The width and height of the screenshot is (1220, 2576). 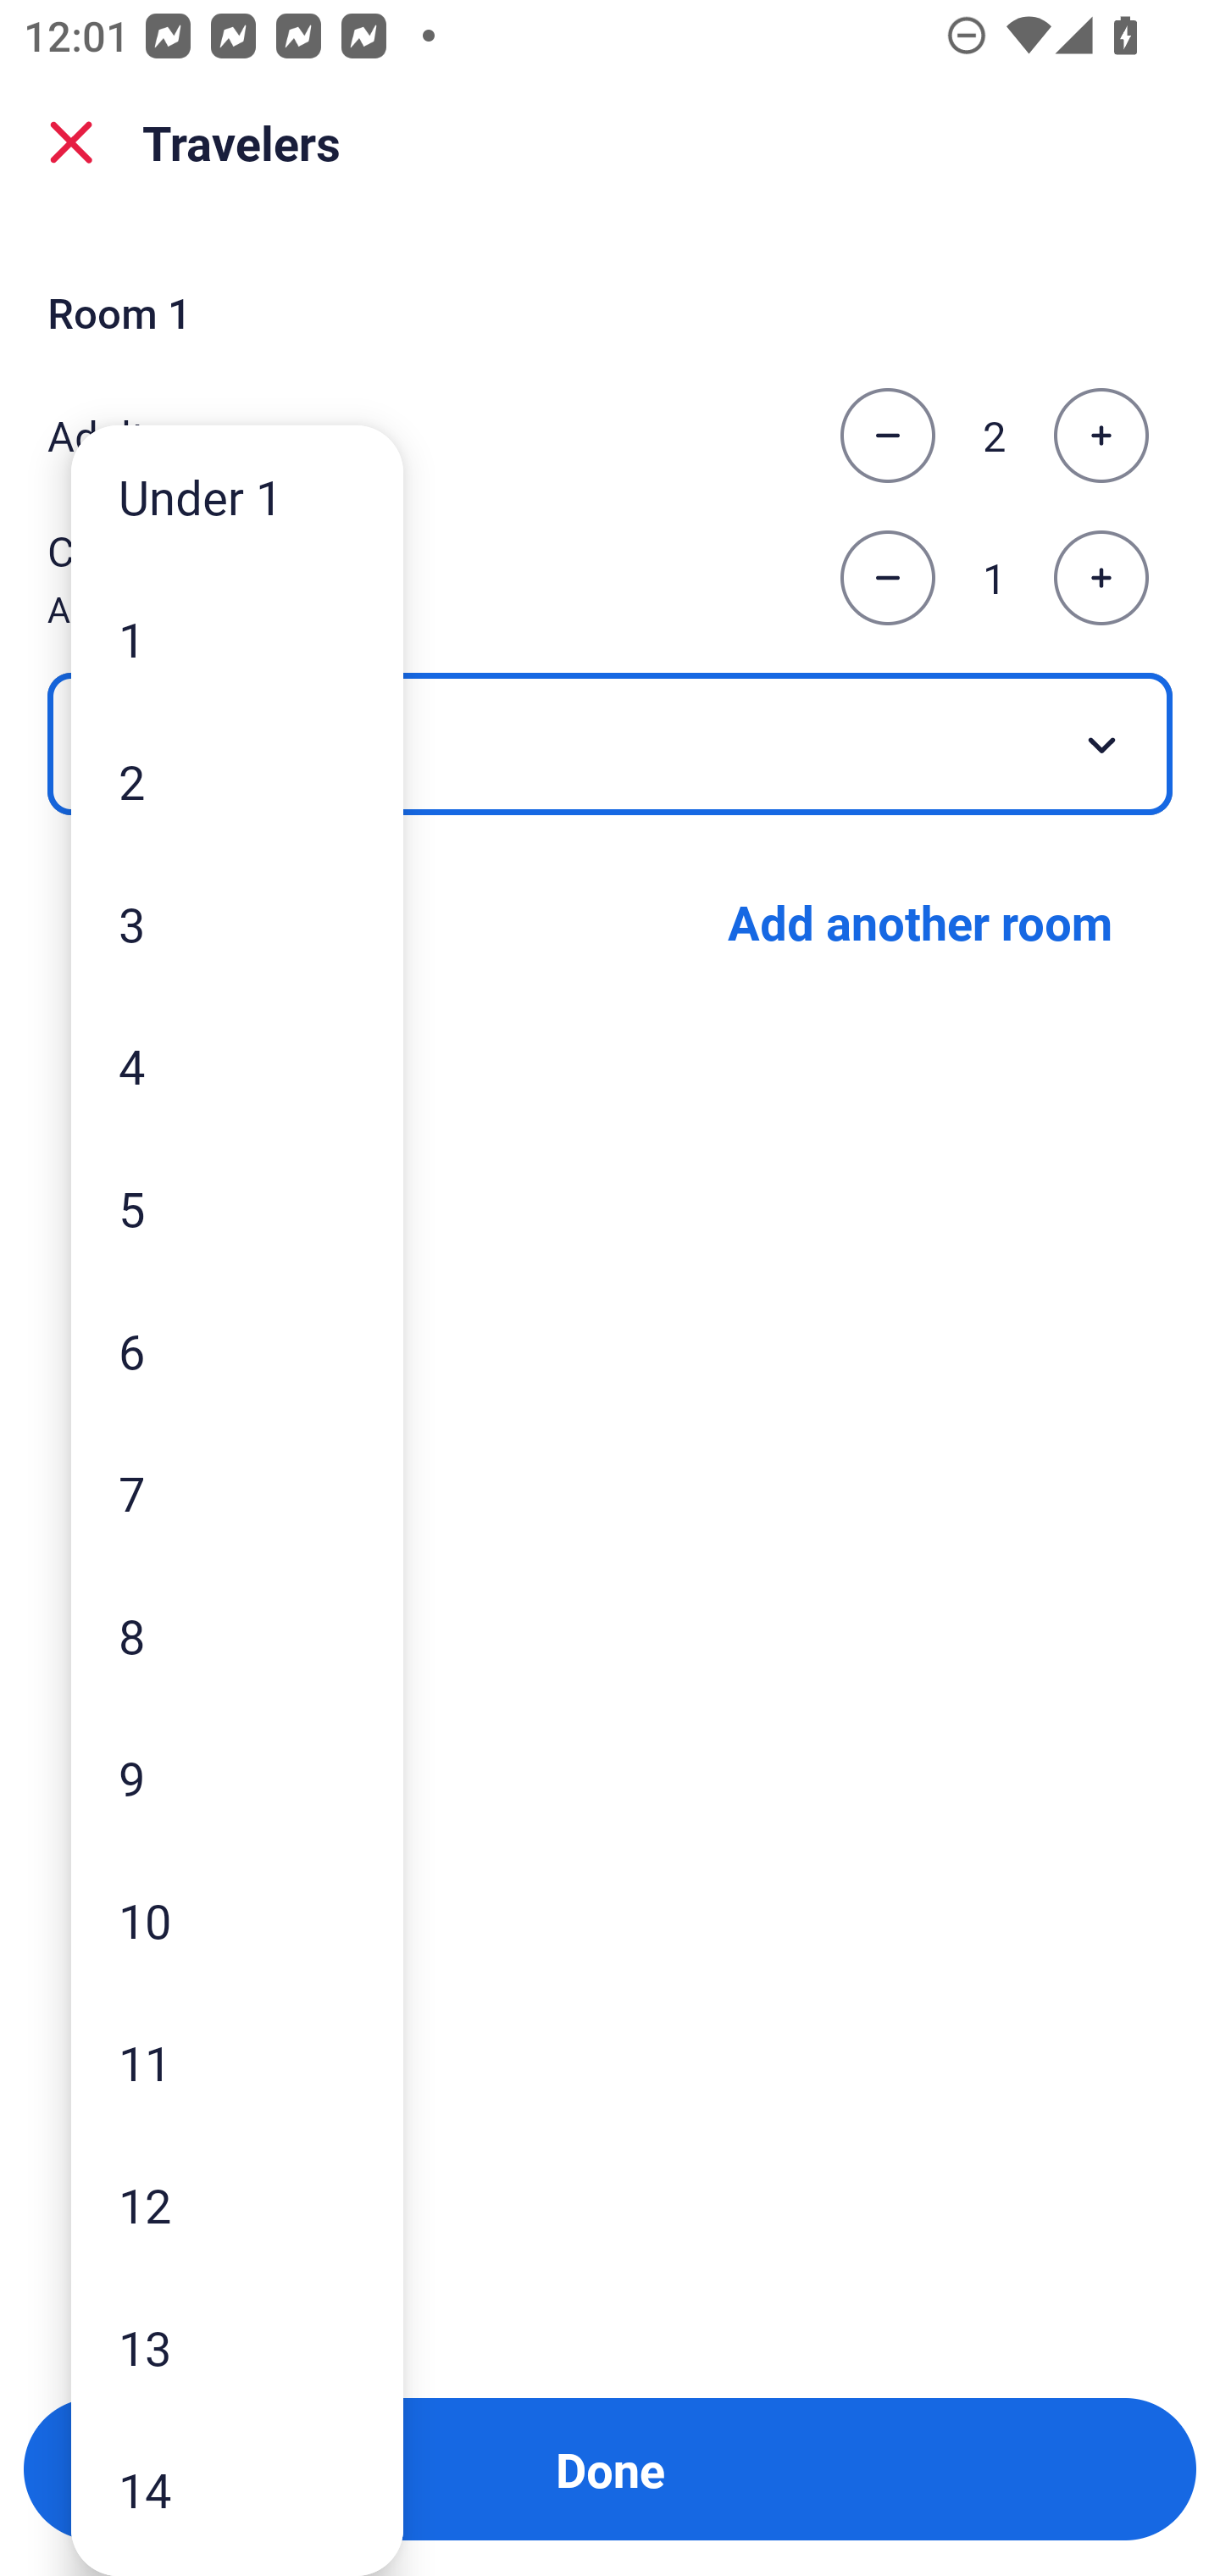 What do you see at coordinates (237, 781) in the screenshot?
I see `2` at bounding box center [237, 781].